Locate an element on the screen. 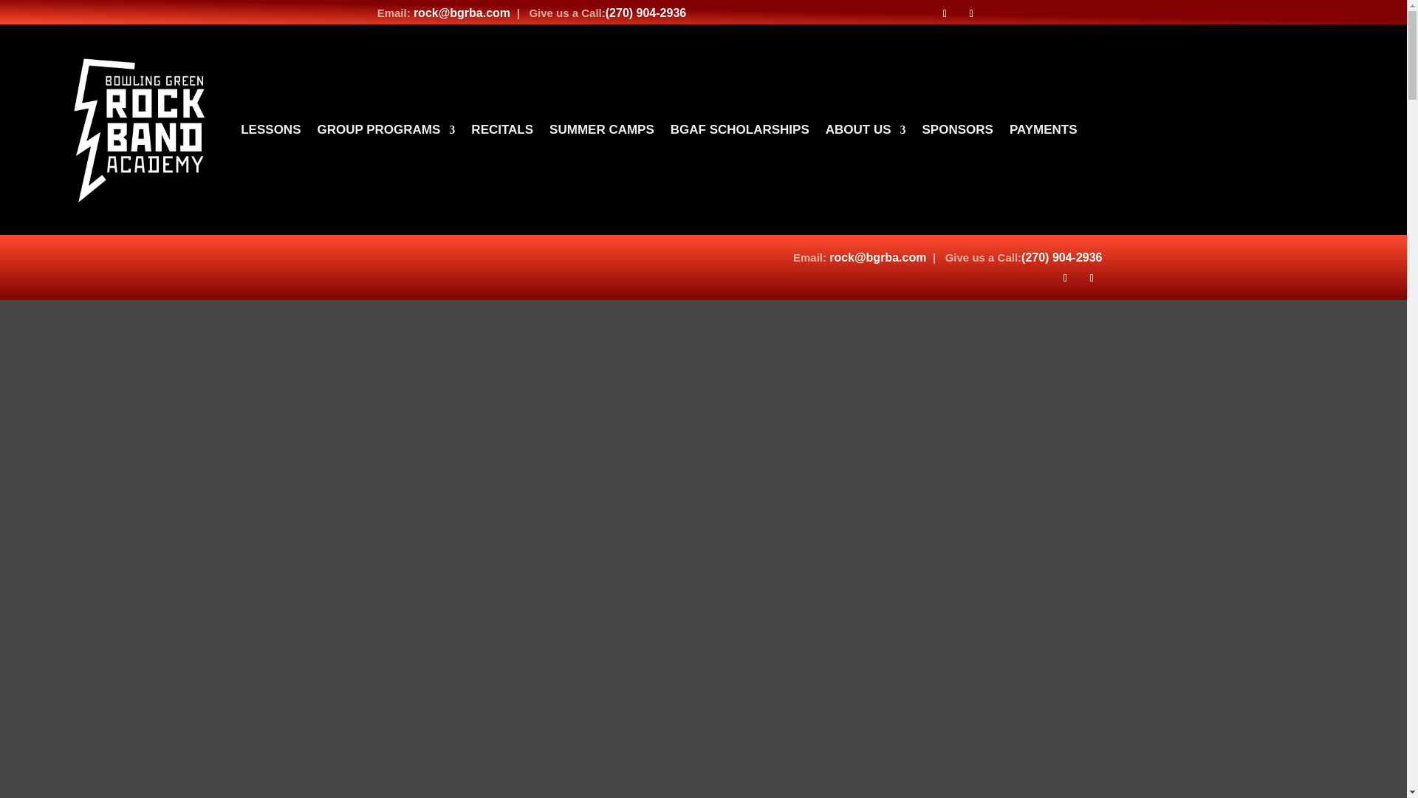 The image size is (1418, 798). BGAF SCHOLARSHIPS is located at coordinates (740, 130).